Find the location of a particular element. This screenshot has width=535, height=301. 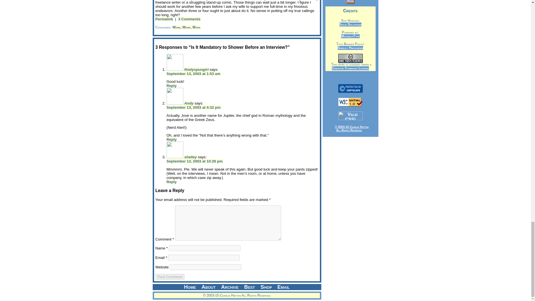

About is located at coordinates (208, 287).